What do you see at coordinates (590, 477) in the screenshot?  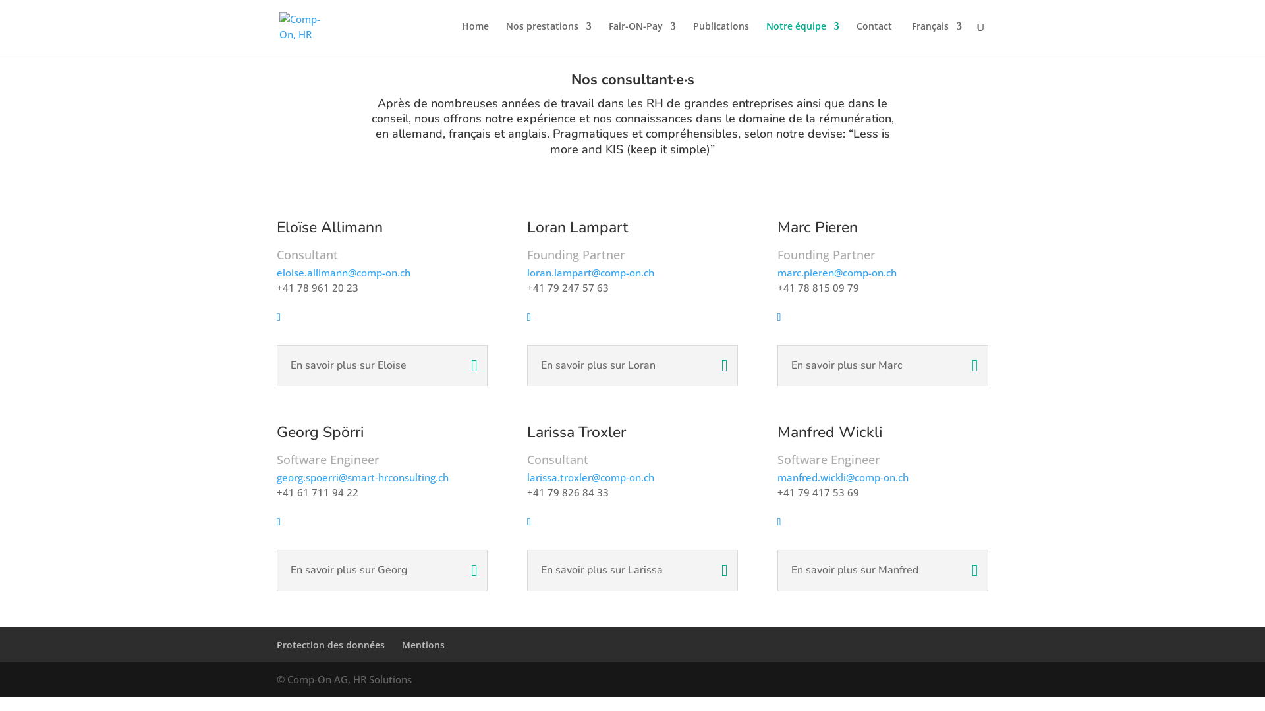 I see `larissa.troxler@comp-on.ch` at bounding box center [590, 477].